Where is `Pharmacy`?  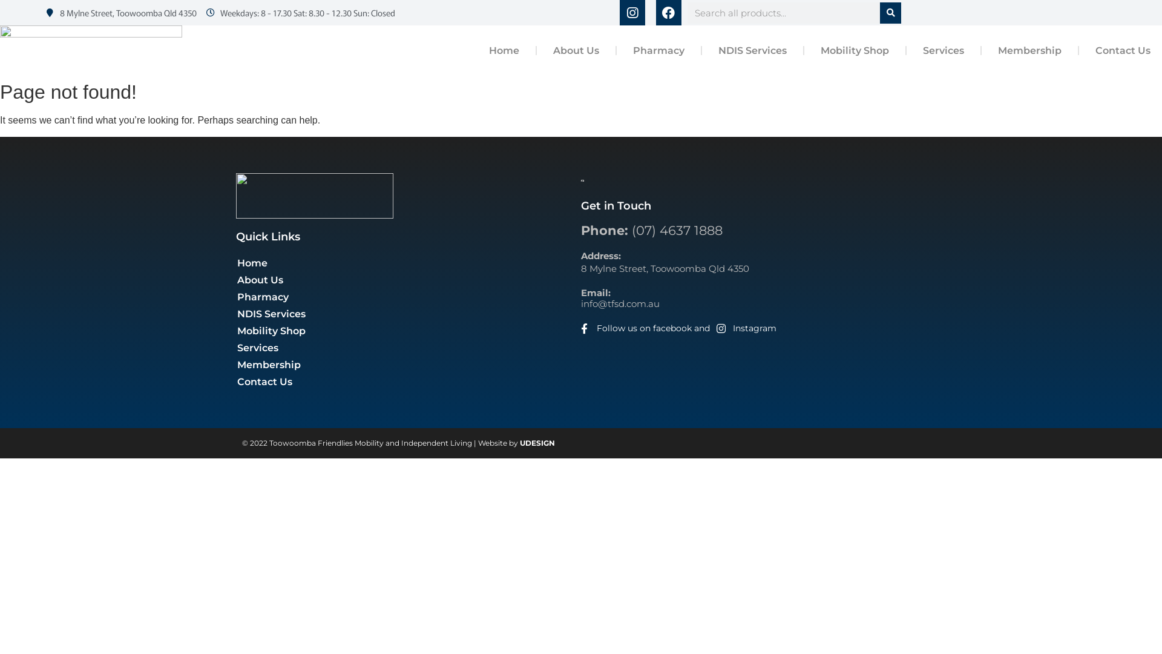
Pharmacy is located at coordinates (409, 297).